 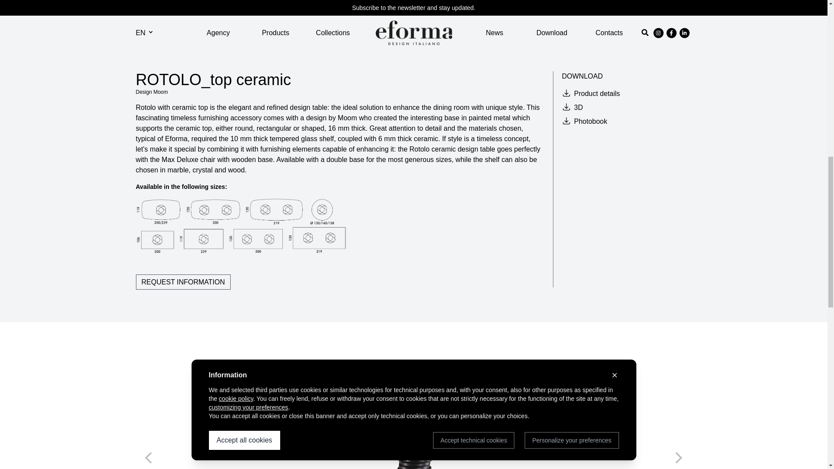 What do you see at coordinates (396, 28) in the screenshot?
I see `View slide 1` at bounding box center [396, 28].